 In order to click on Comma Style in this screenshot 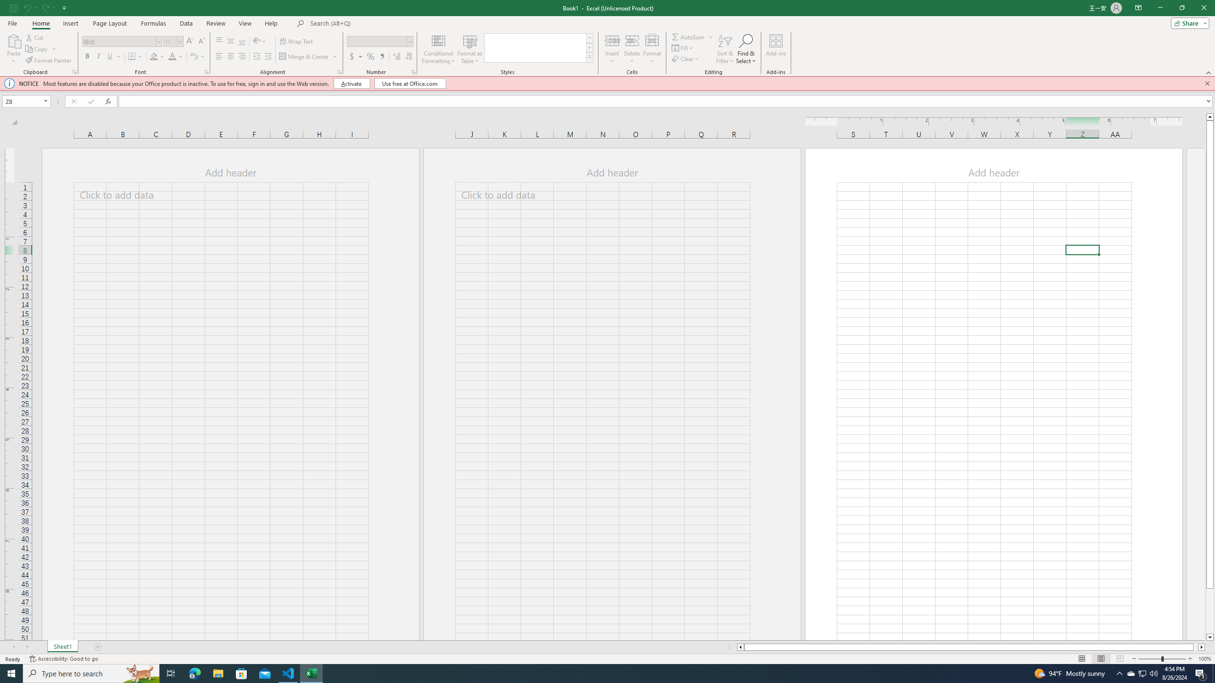, I will do `click(382, 57)`.